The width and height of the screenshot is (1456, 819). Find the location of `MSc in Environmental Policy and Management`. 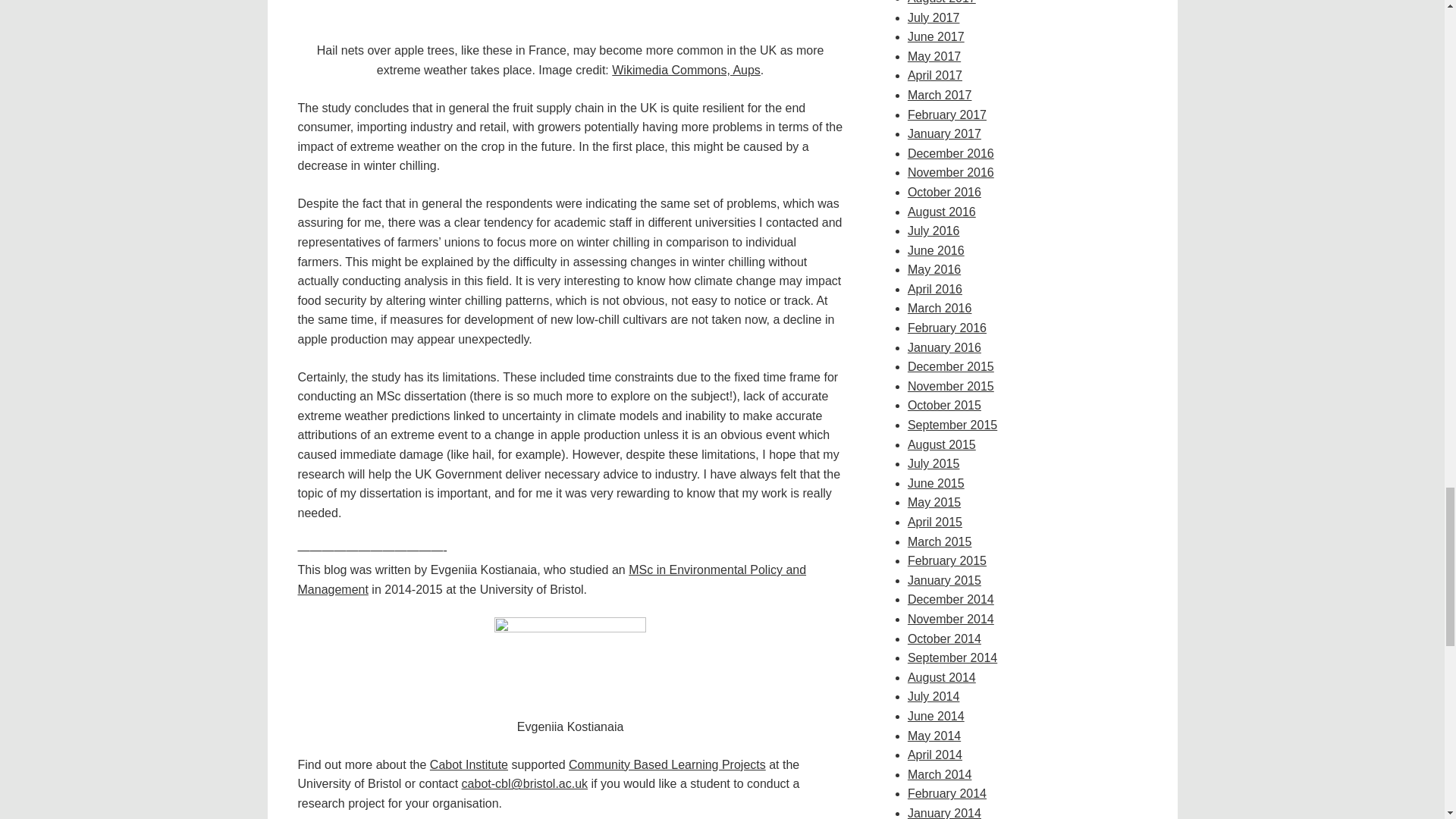

MSc in Environmental Policy and Management is located at coordinates (551, 579).